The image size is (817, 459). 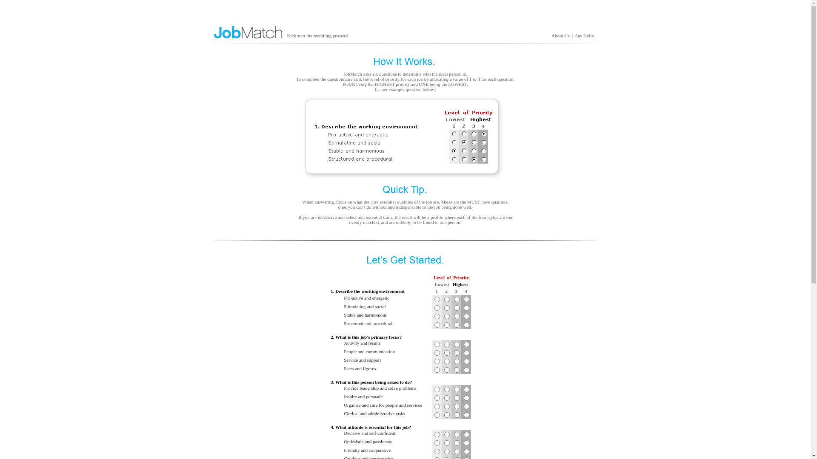 What do you see at coordinates (585, 36) in the screenshot?
I see `Say Hello` at bounding box center [585, 36].